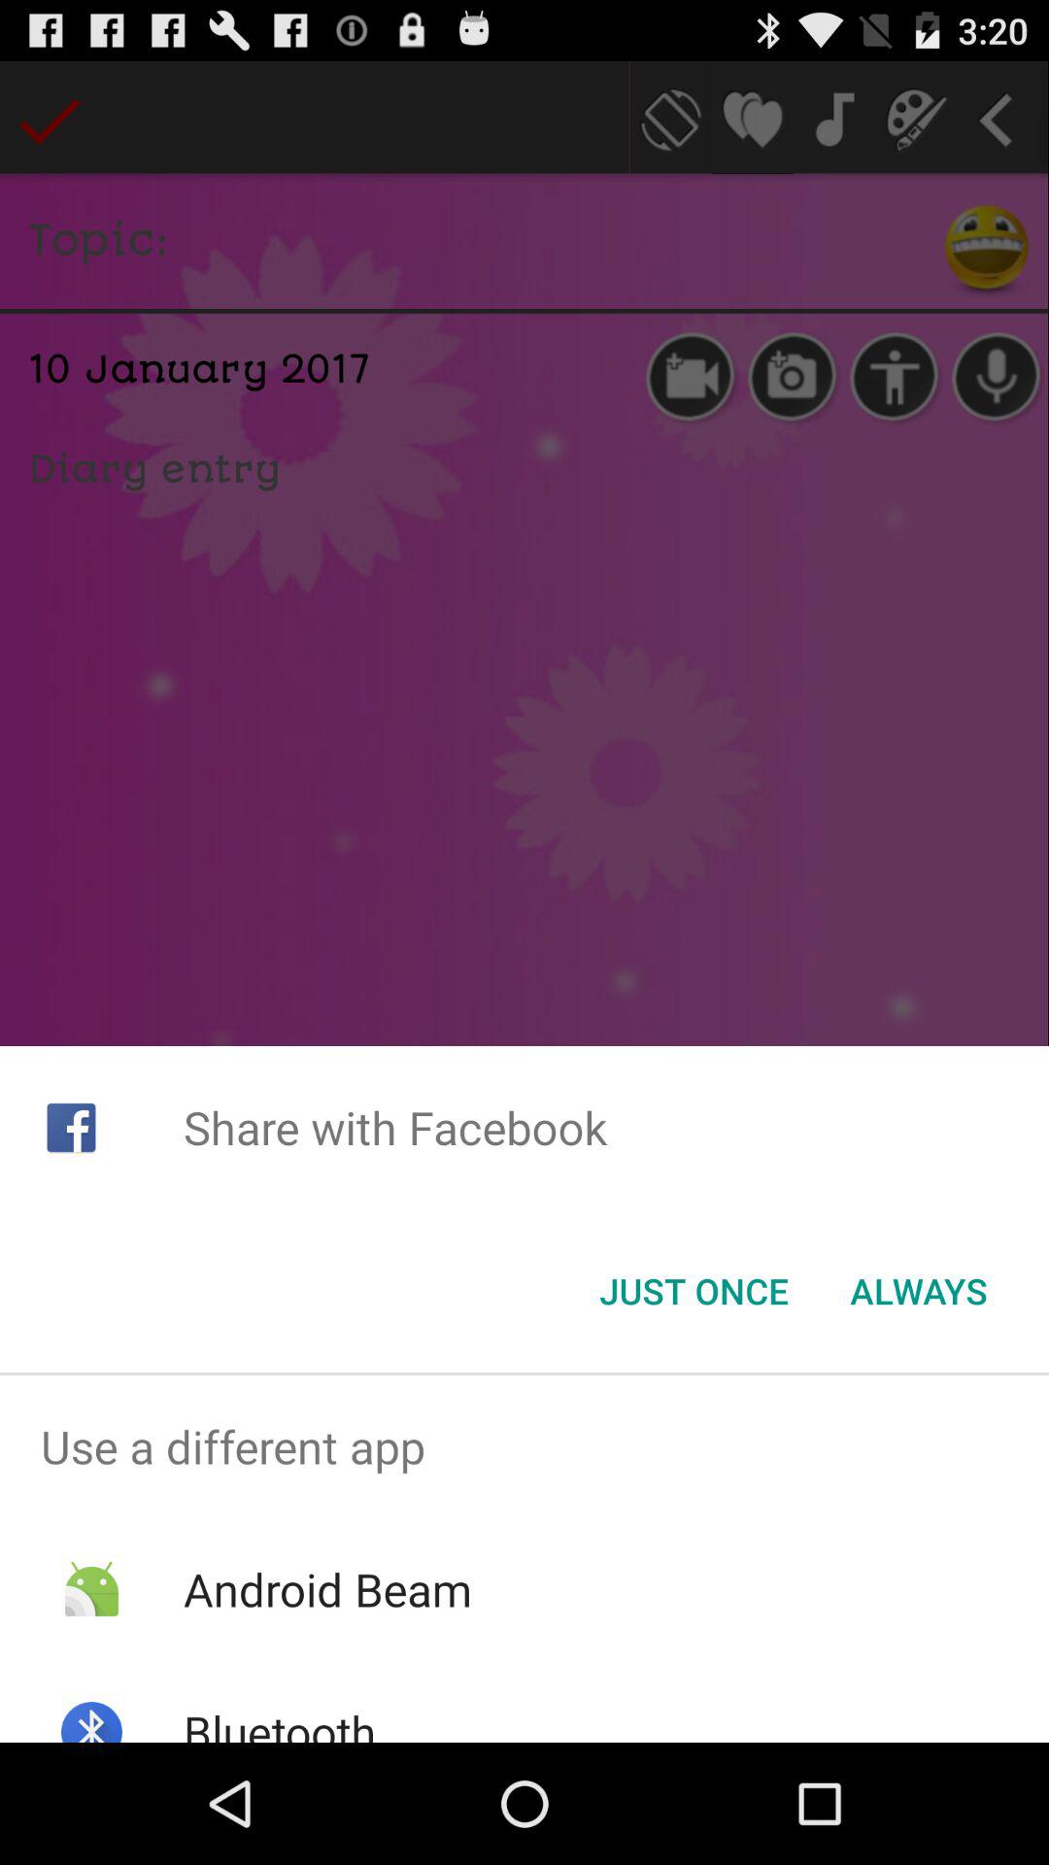 This screenshot has width=1049, height=1865. Describe the element at coordinates (694, 1291) in the screenshot. I see `scroll until just once icon` at that location.